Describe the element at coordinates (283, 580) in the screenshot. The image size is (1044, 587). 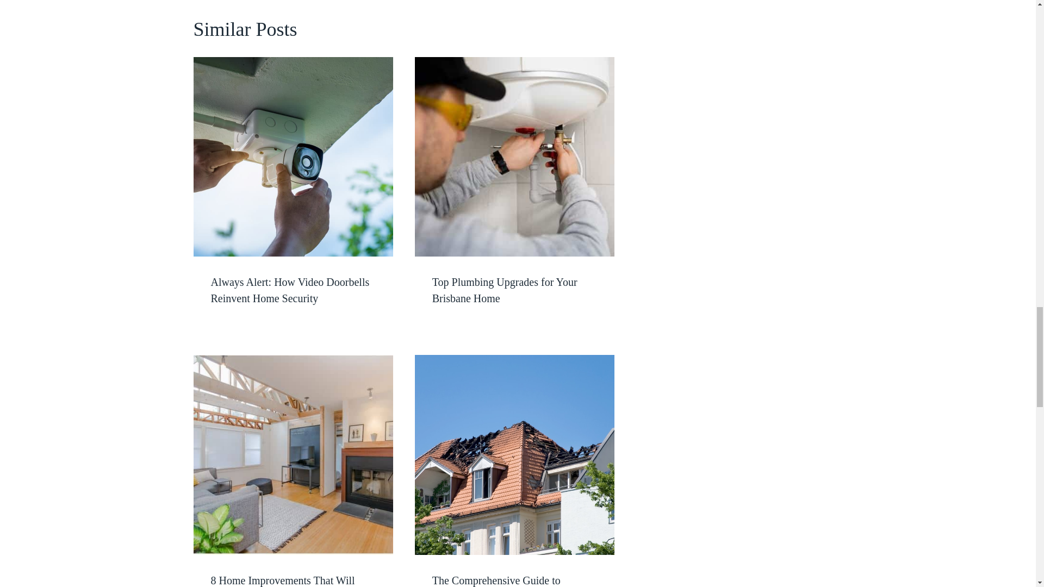
I see `8 Home Improvements That Will Improve Your Health` at that location.